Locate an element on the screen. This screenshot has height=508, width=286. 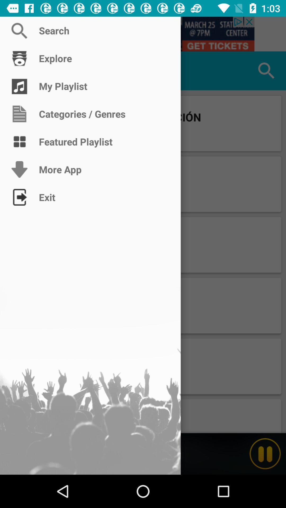
pause current playing is located at coordinates (265, 454).